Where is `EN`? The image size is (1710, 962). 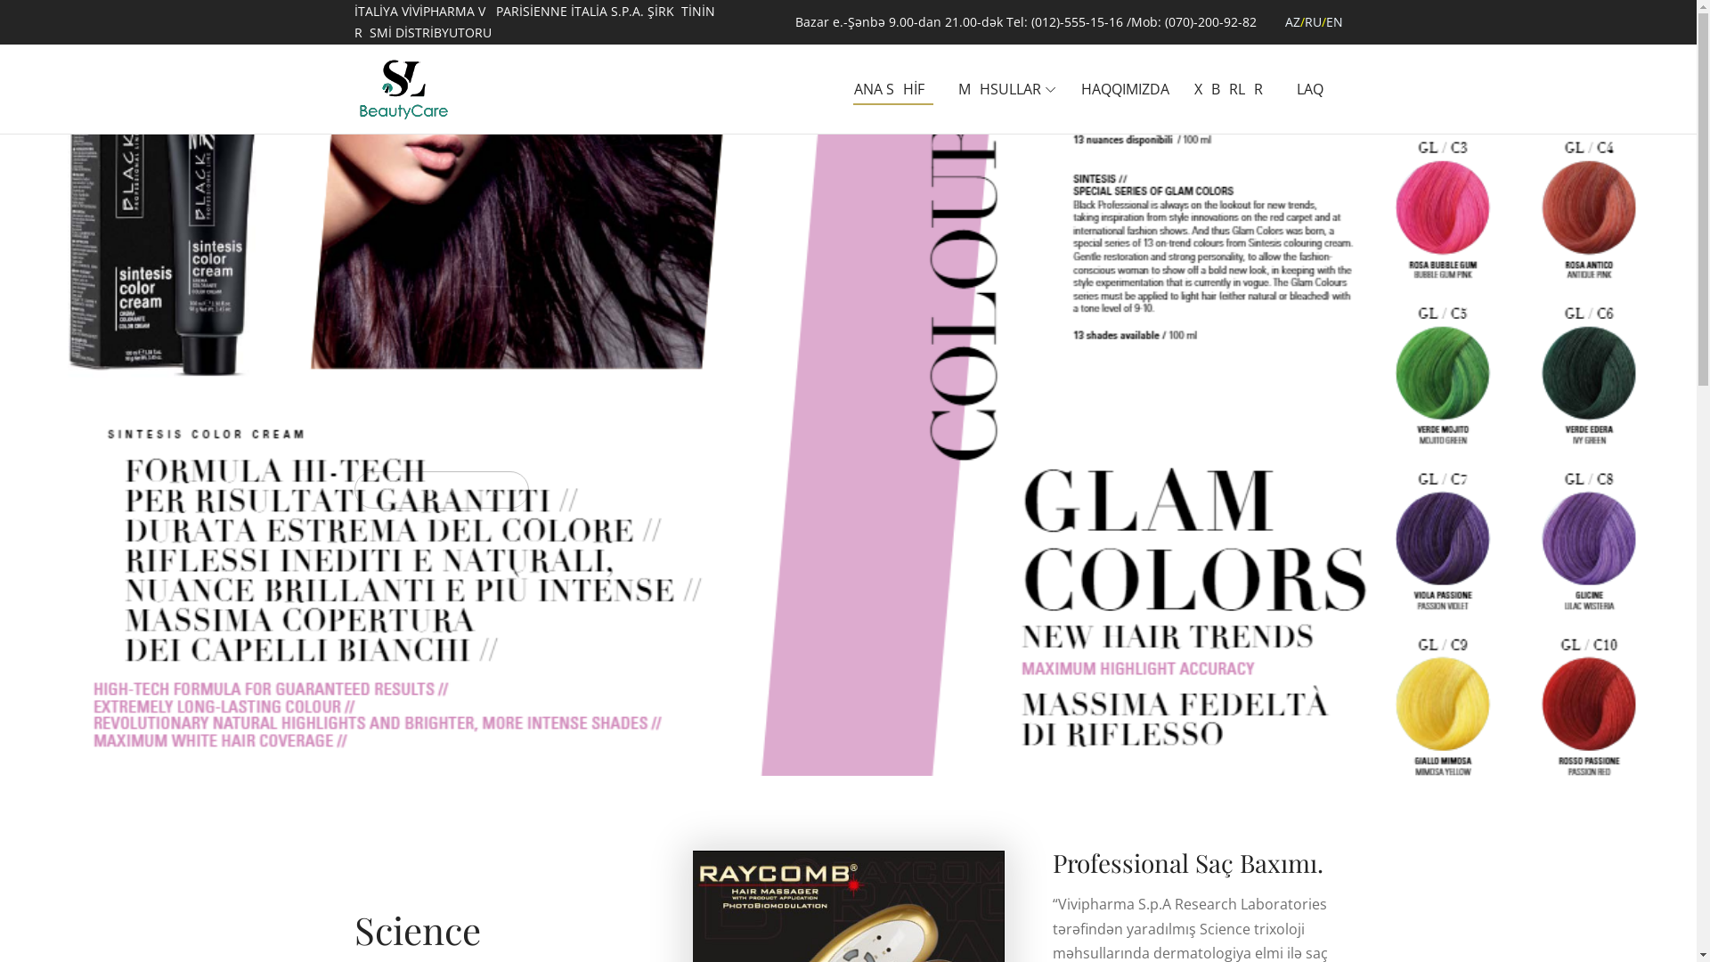 EN is located at coordinates (1334, 21).